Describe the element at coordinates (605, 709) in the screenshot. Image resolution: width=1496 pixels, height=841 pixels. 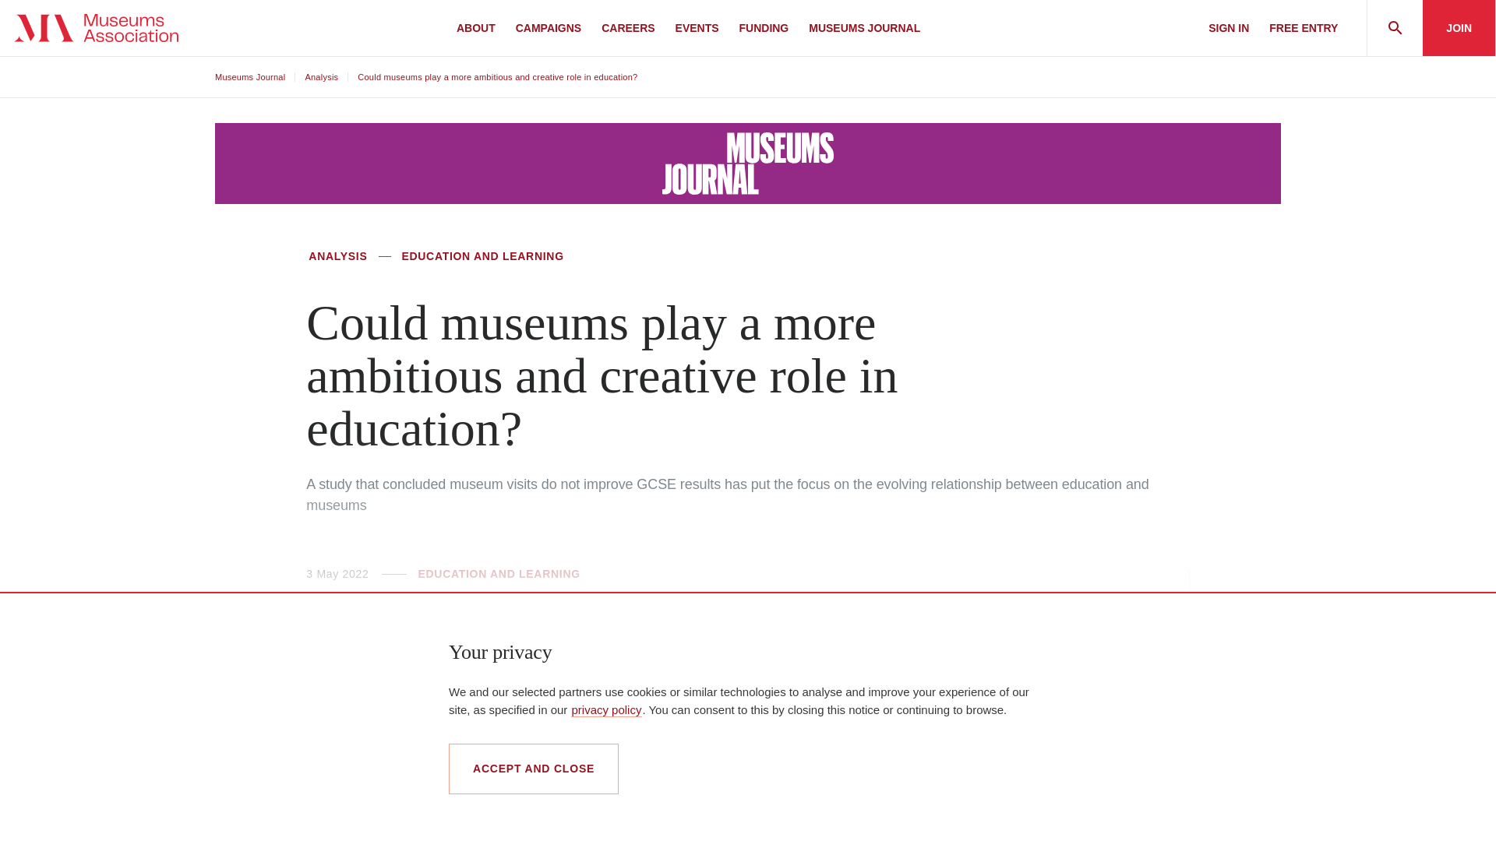
I see `Privacy Policy` at that location.